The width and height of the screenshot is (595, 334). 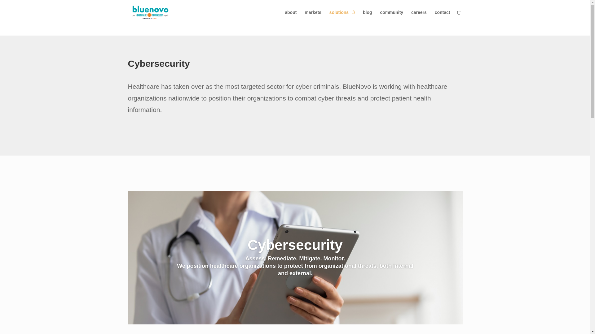 I want to click on careers, so click(x=419, y=17).